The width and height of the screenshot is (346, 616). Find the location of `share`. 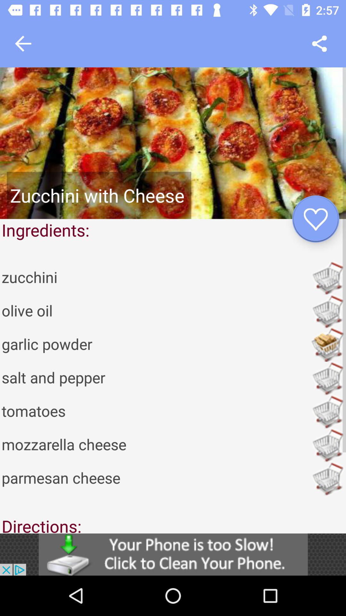

share is located at coordinates (319, 44).